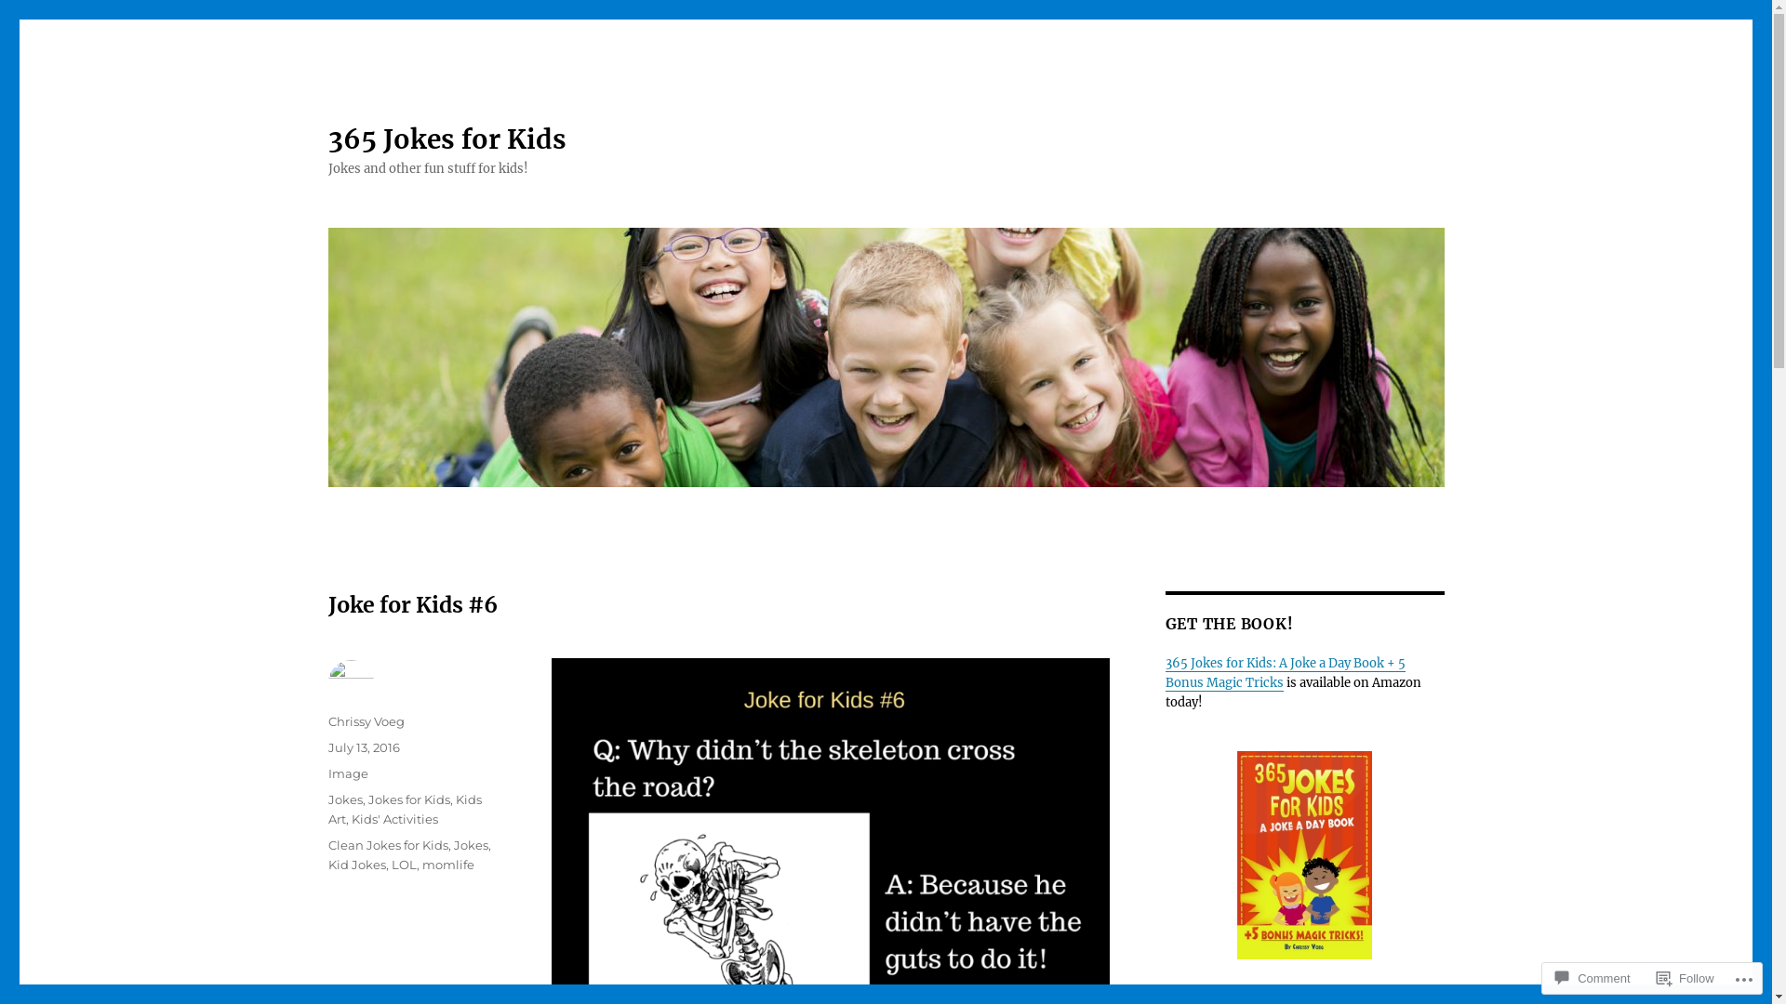 Image resolution: width=1786 pixels, height=1004 pixels. I want to click on Kids Art, so click(404, 809).